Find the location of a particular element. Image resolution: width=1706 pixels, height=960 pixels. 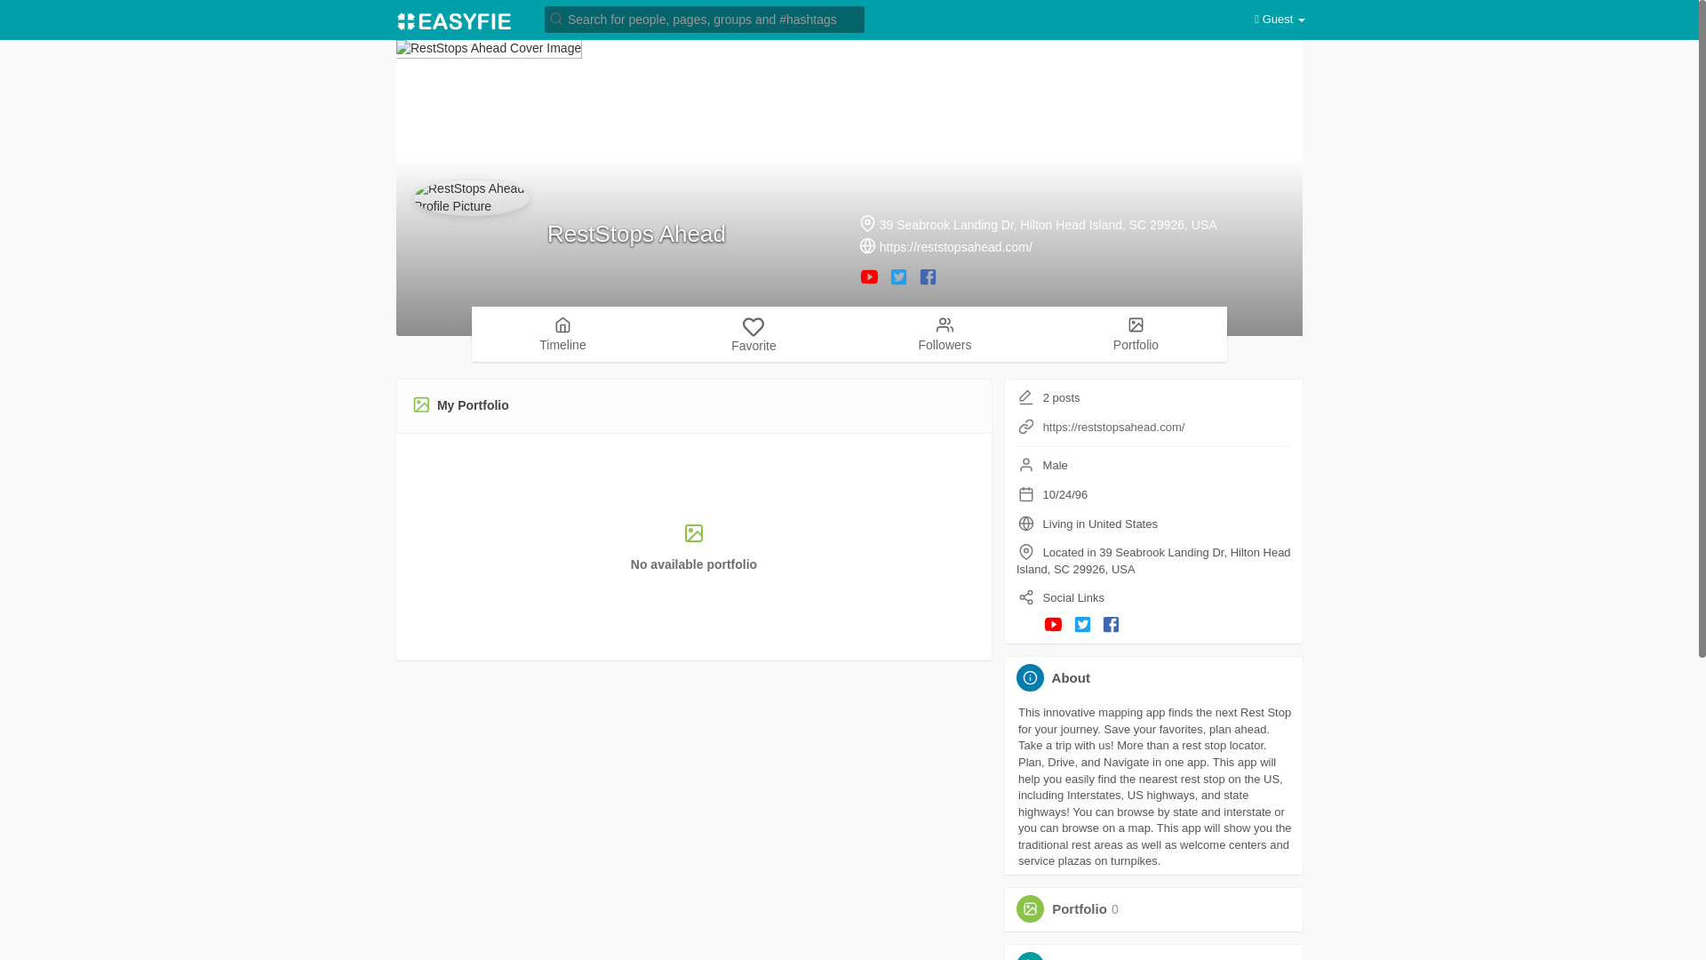

Timeline is located at coordinates (562, 333).